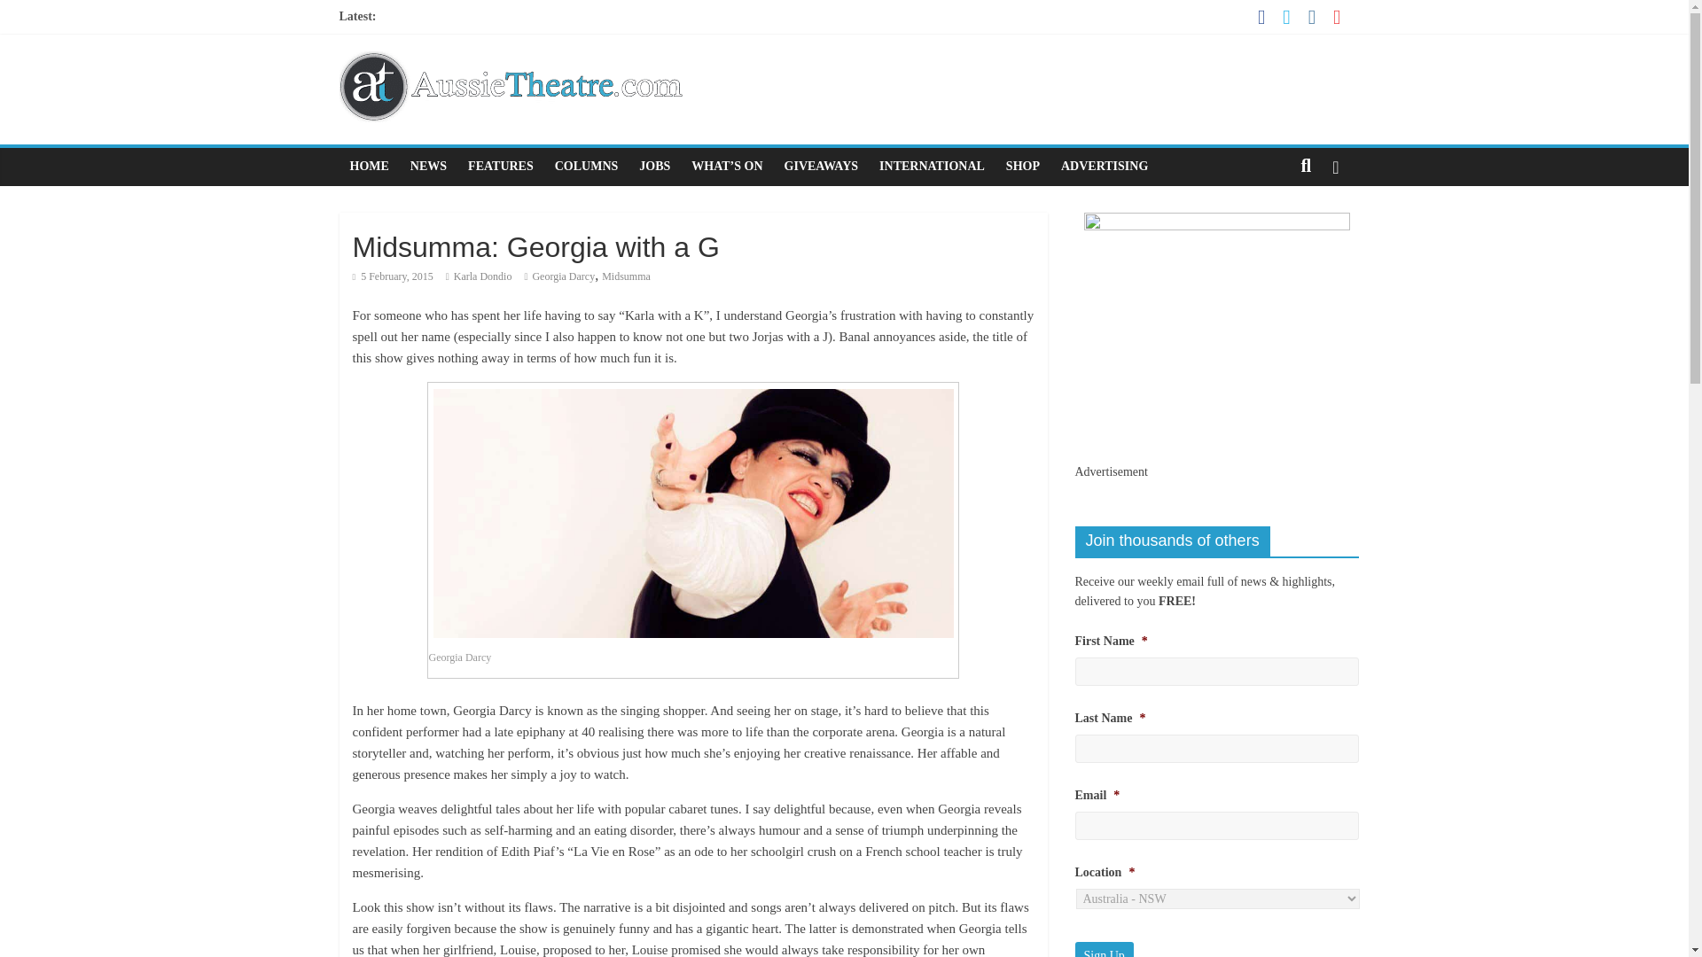 The width and height of the screenshot is (1702, 957). I want to click on 11:24 am, so click(393, 276).